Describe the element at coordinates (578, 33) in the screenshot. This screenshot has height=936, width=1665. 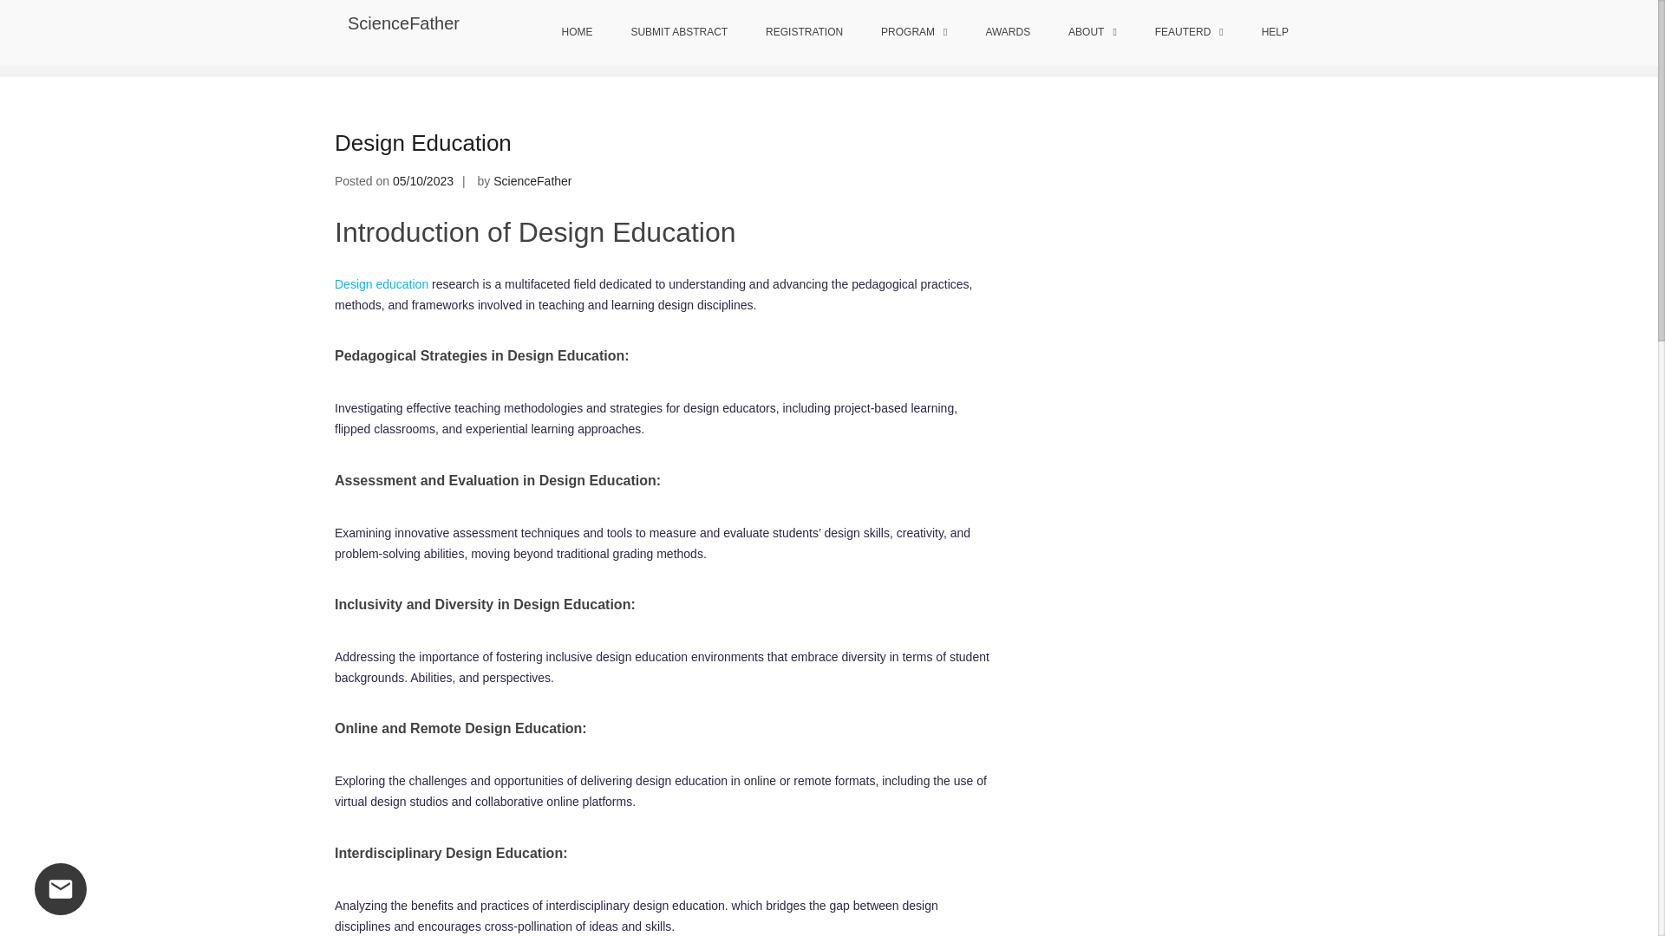
I see `HOME` at that location.